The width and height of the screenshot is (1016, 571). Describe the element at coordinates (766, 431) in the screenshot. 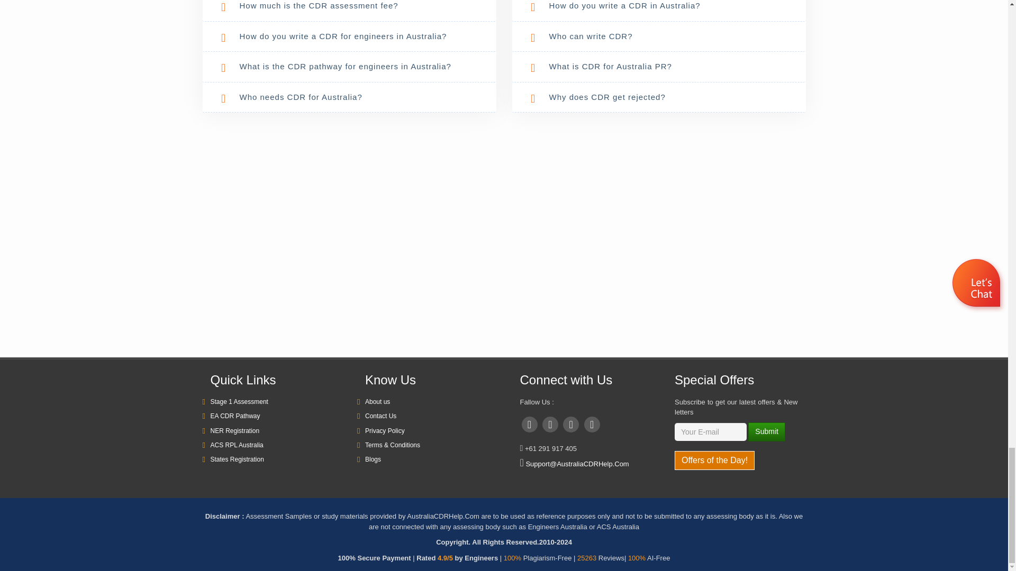

I see `Submit` at that location.